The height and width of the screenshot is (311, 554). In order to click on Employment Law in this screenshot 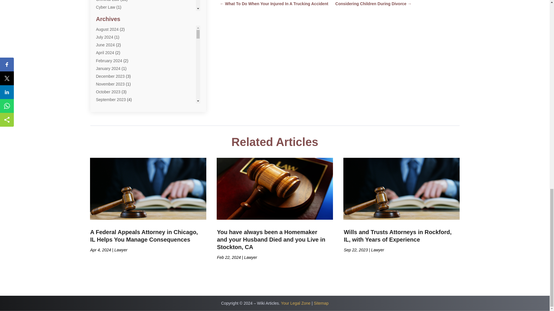, I will do `click(111, 46)`.